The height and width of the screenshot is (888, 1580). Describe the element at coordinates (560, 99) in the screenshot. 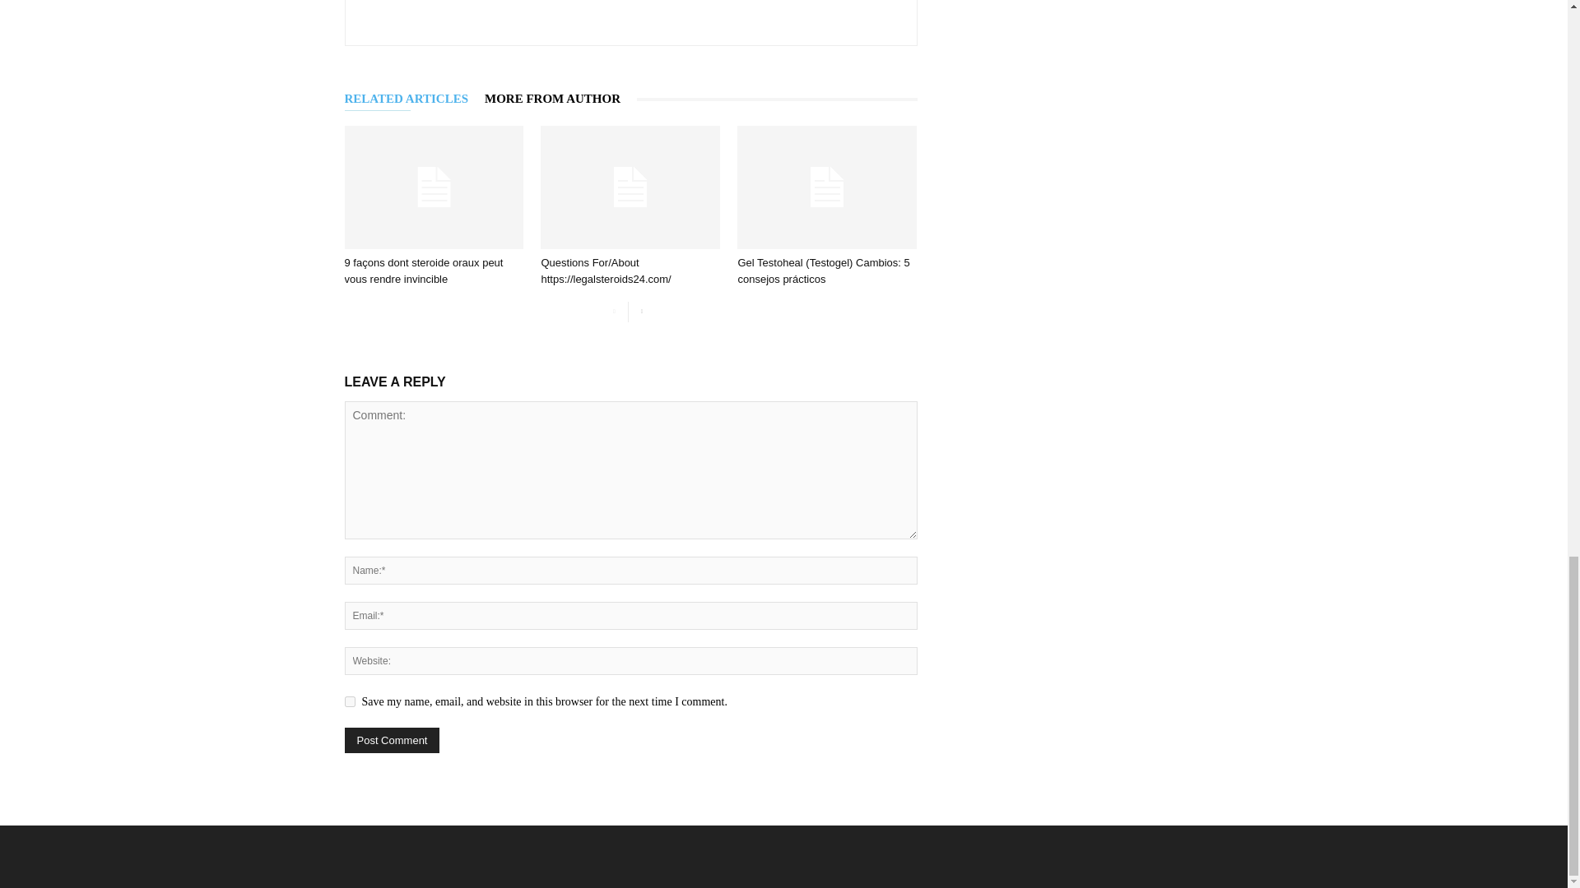

I see `MORE FROM AUTHOR` at that location.